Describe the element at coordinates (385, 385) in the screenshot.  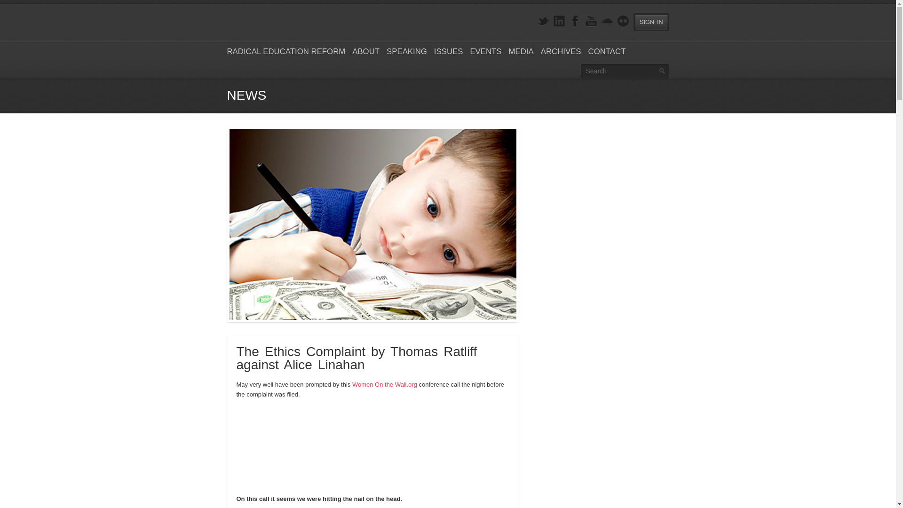
I see `Women On the Wall.org` at that location.